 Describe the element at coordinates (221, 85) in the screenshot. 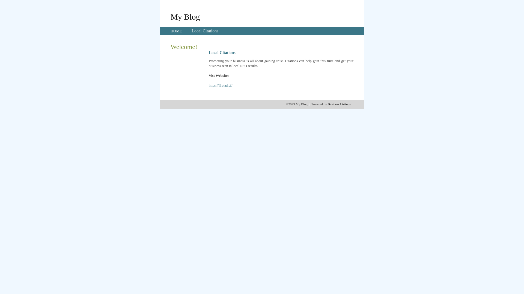

I see `https://f1vtad.cf/` at that location.